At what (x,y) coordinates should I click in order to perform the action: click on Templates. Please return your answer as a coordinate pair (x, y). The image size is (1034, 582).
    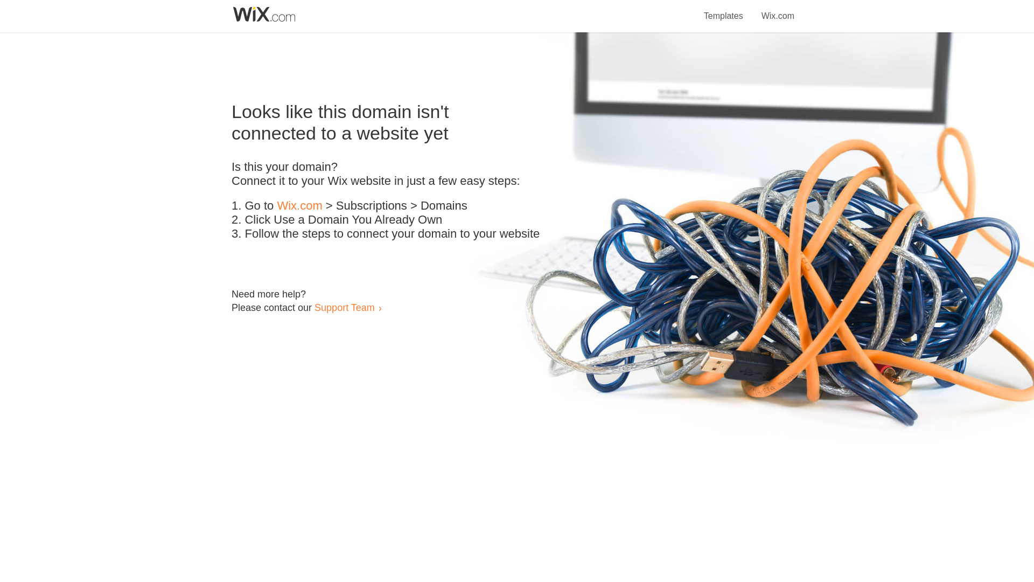
    Looking at the image, I should click on (724, 10).